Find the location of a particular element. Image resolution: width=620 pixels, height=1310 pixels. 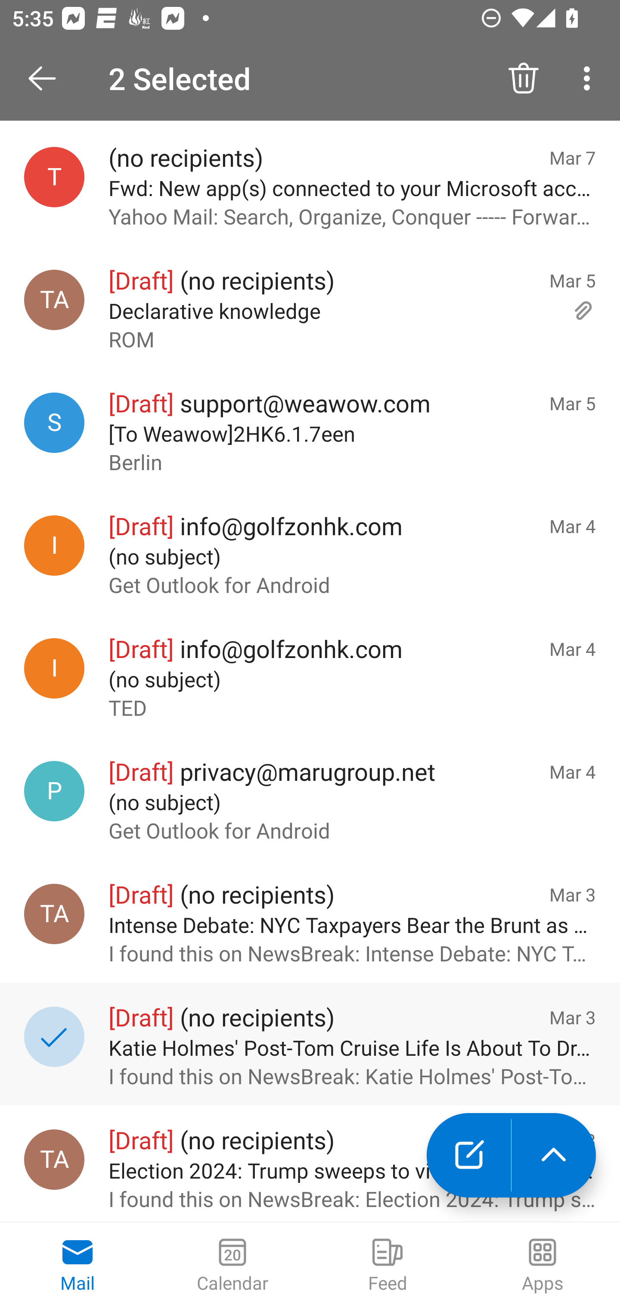

More options is located at coordinates (590, 78).